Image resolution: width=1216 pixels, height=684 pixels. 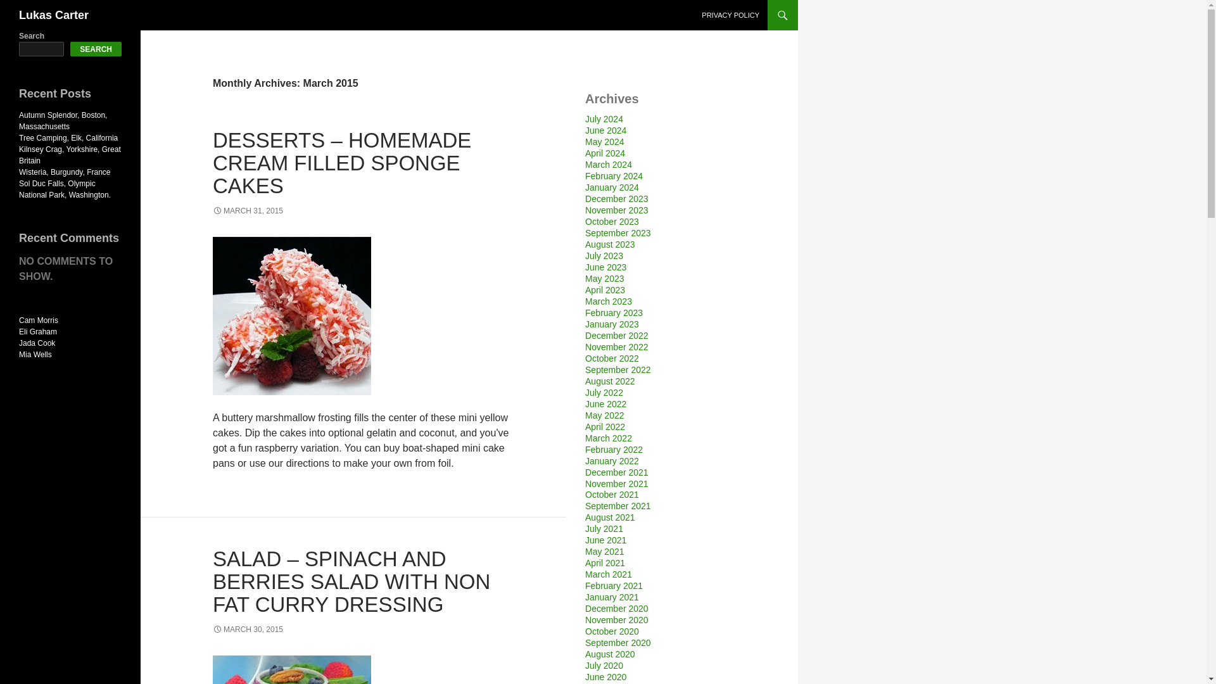 What do you see at coordinates (248, 630) in the screenshot?
I see `MARCH 30, 2015` at bounding box center [248, 630].